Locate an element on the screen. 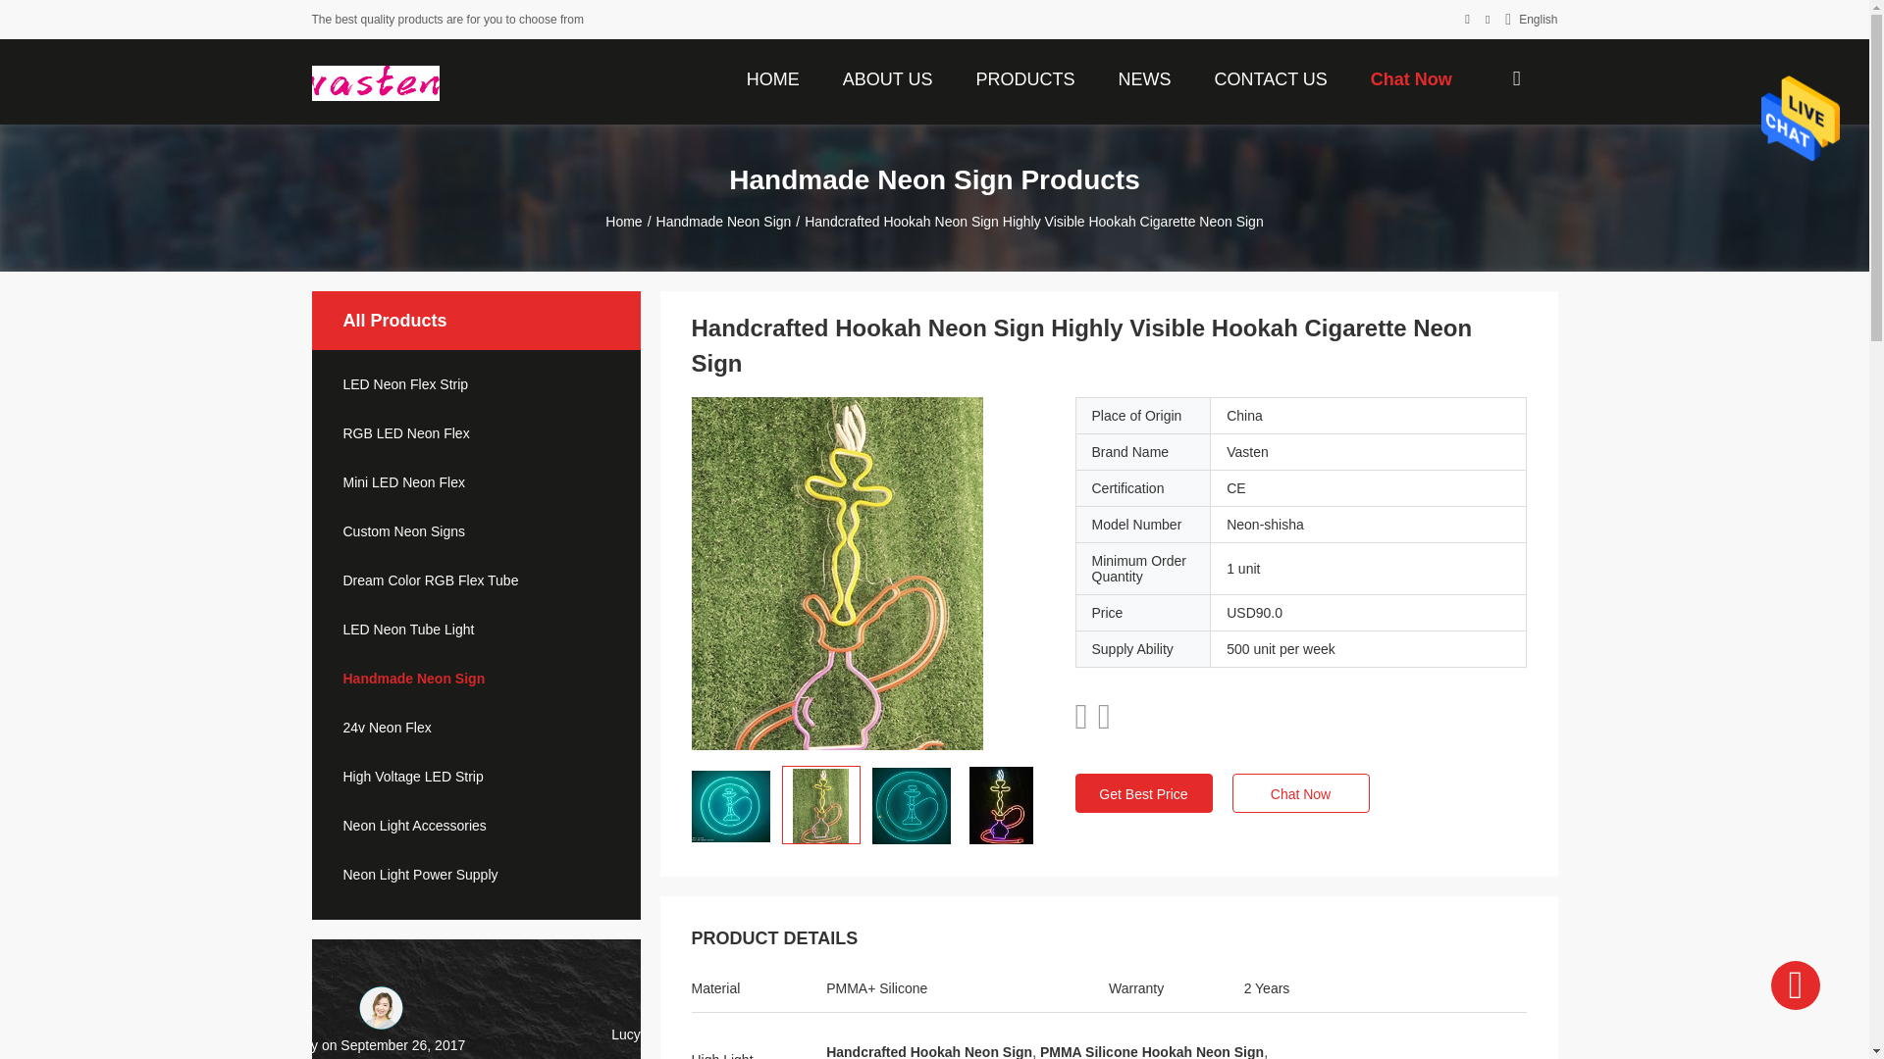 The width and height of the screenshot is (1884, 1059). HOME is located at coordinates (773, 77).